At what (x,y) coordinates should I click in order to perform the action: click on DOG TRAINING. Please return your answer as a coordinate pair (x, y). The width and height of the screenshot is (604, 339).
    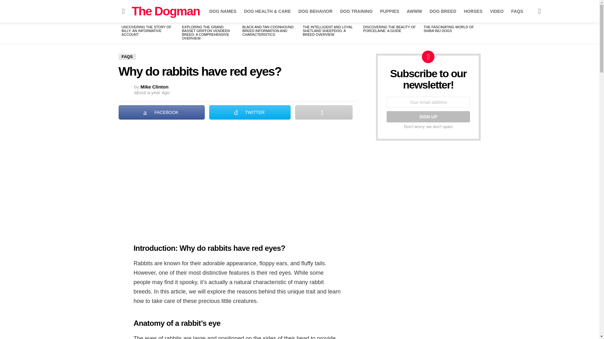
    Looking at the image, I should click on (356, 11).